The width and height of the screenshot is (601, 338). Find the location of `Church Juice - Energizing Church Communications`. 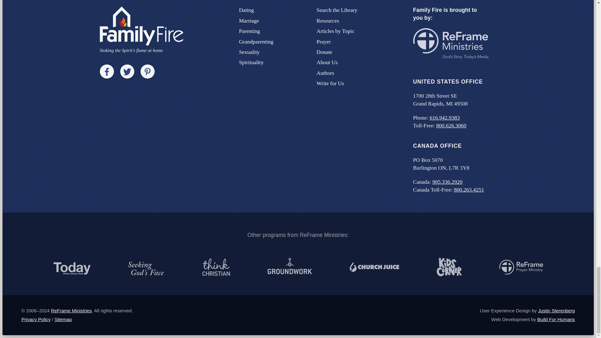

Church Juice - Energizing Church Communications is located at coordinates (374, 267).